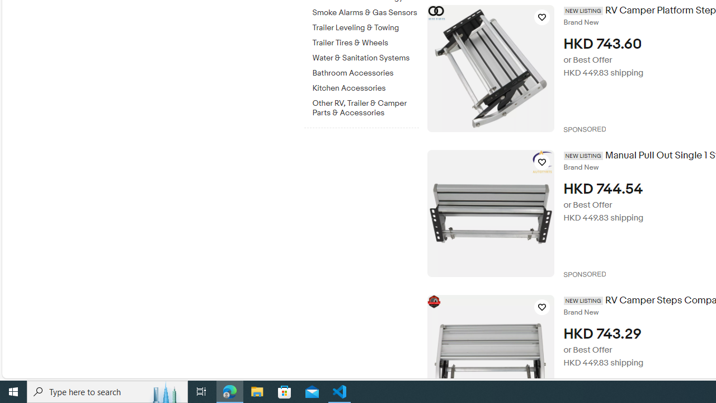 Image resolution: width=716 pixels, height=403 pixels. I want to click on Kitchen Accessories, so click(365, 86).